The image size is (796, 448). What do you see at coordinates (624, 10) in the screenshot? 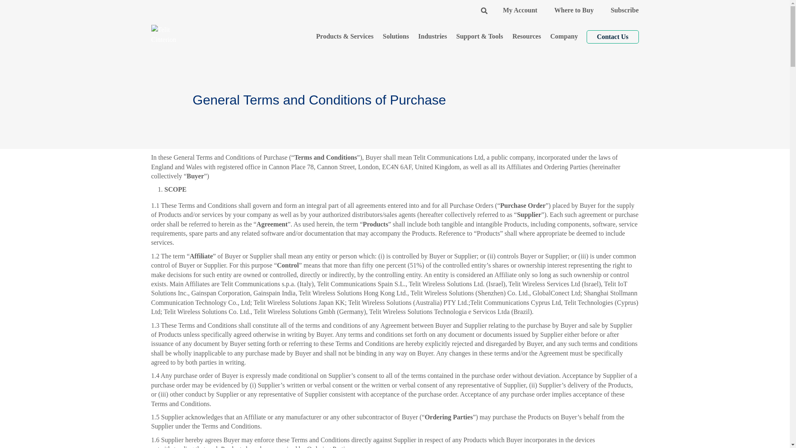
I see `Subscribe` at bounding box center [624, 10].